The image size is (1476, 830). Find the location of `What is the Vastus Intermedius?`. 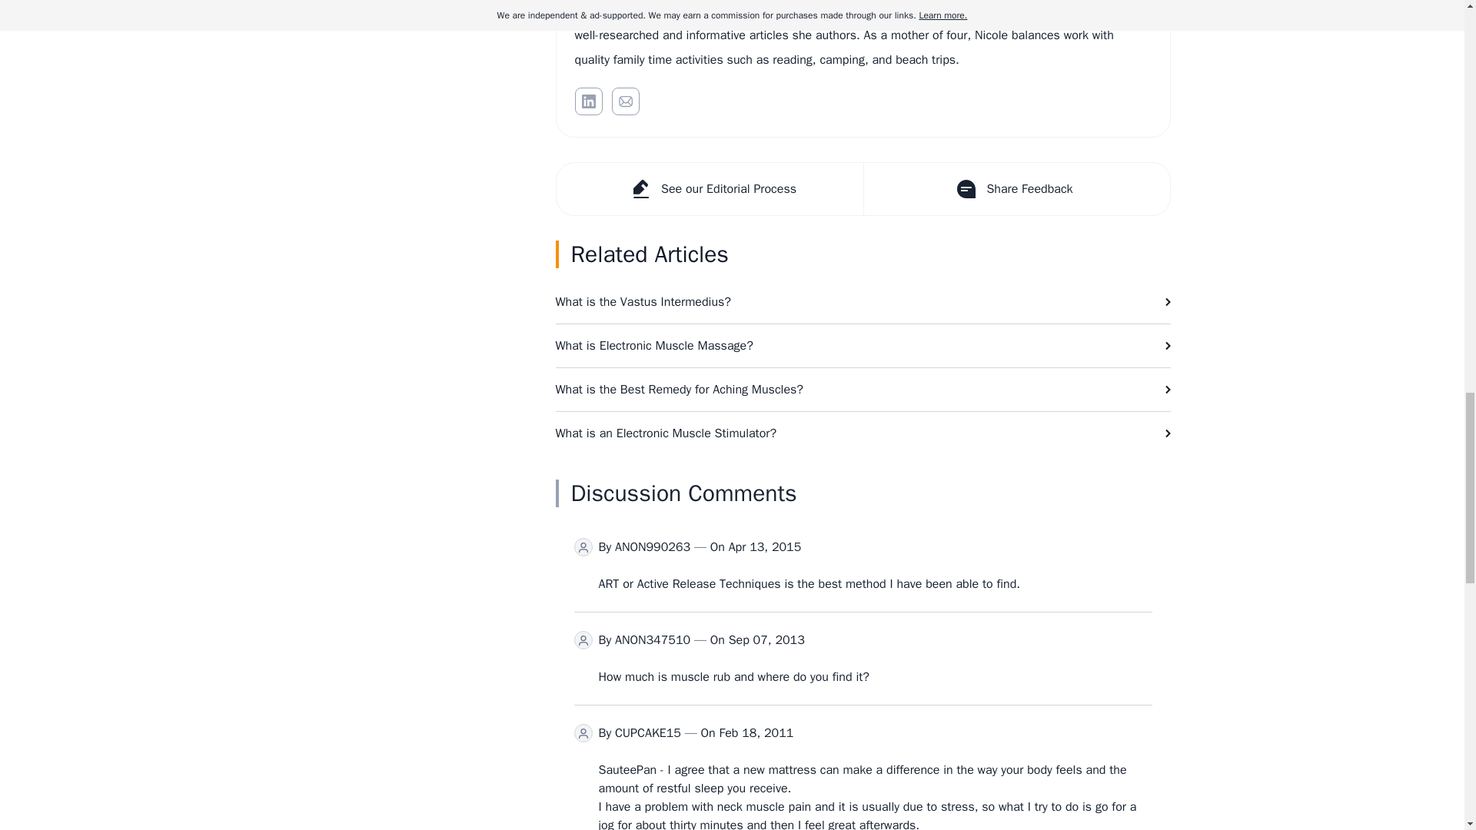

What is the Vastus Intermedius? is located at coordinates (863, 302).